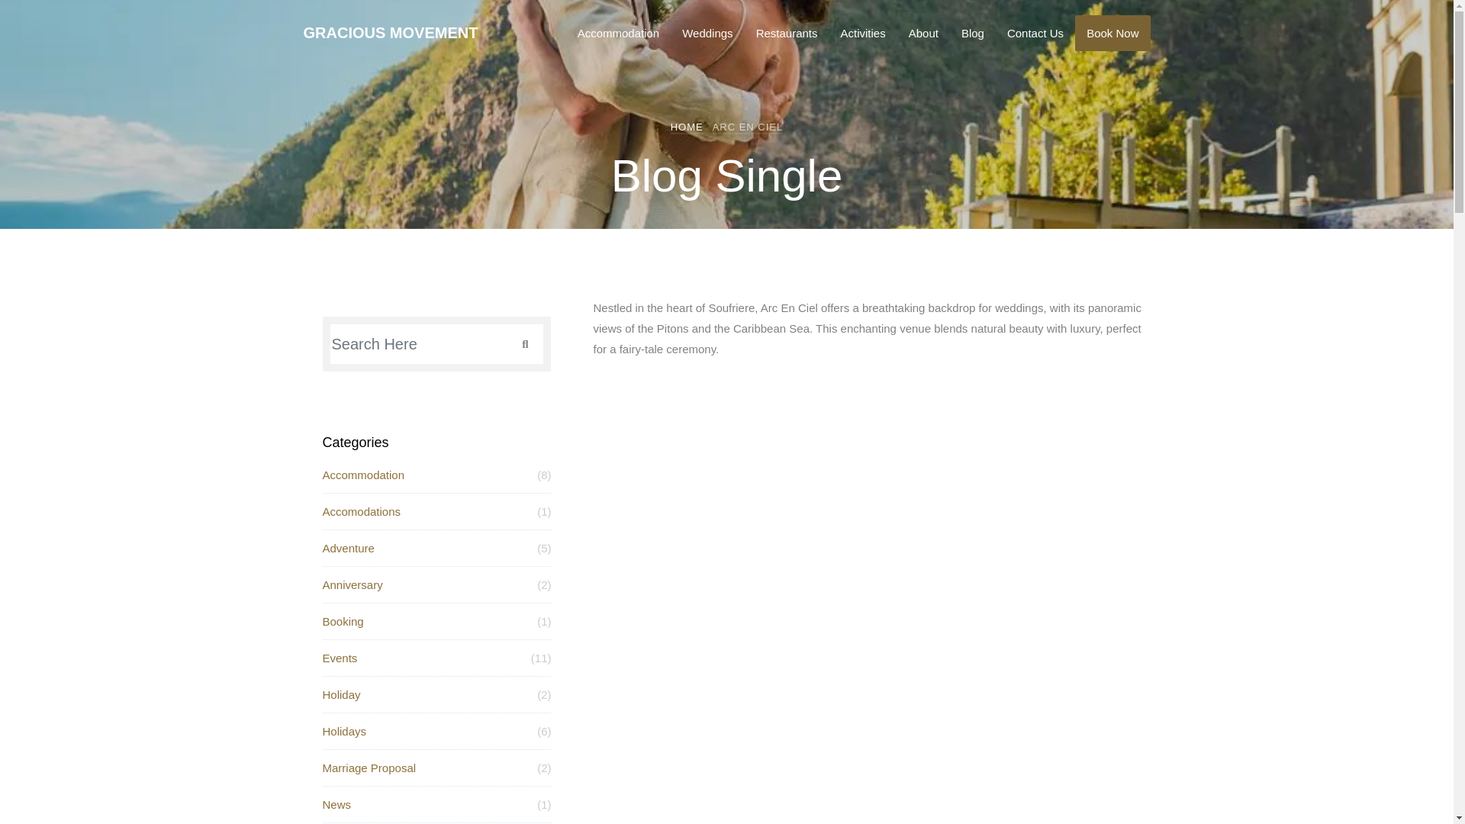 This screenshot has height=824, width=1465. What do you see at coordinates (862, 33) in the screenshot?
I see `Activities` at bounding box center [862, 33].